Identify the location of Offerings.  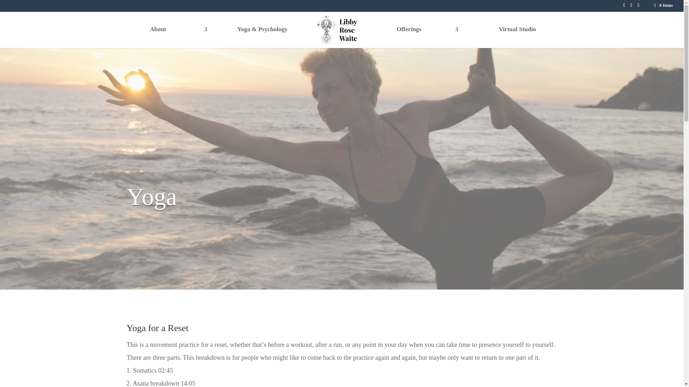
(412, 37).